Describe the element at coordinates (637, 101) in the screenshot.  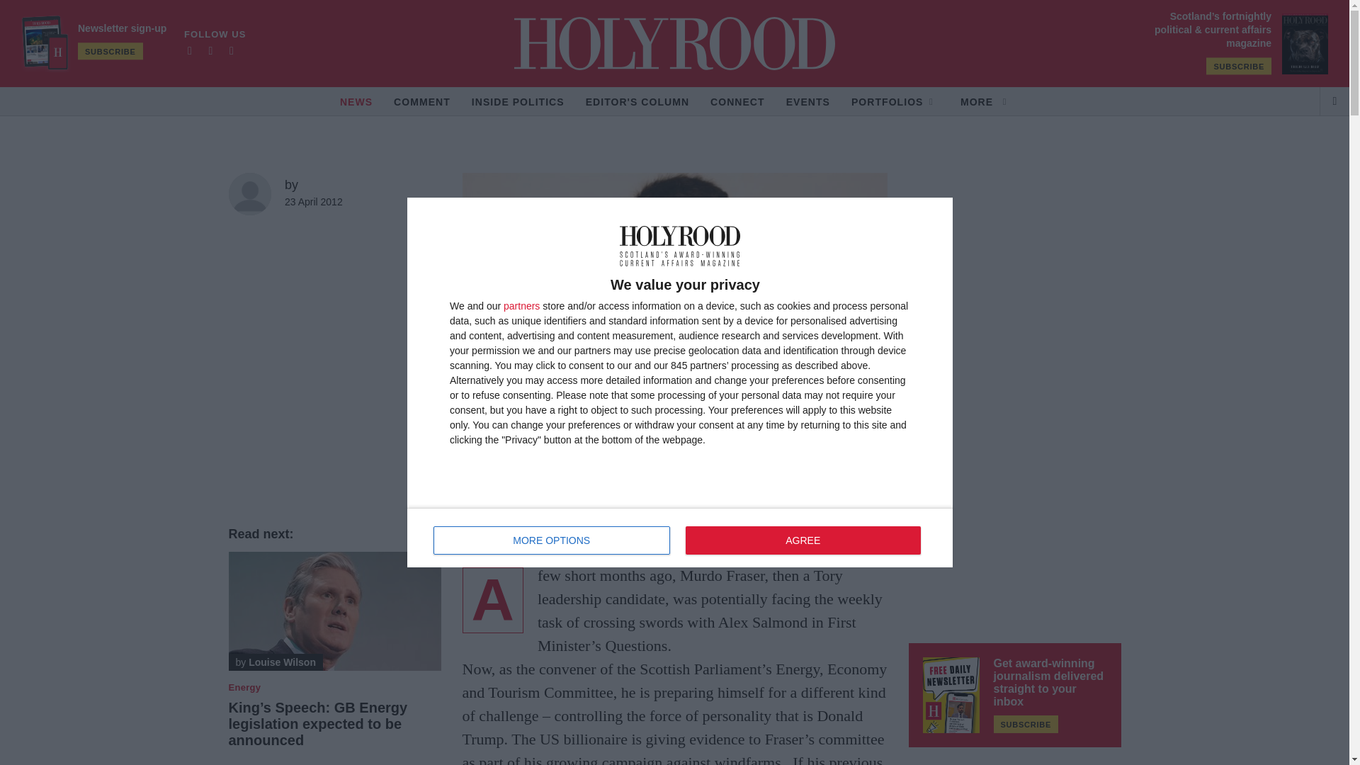
I see `Editor's Column - Holyrood Magazine - Mandy Rhodes` at that location.